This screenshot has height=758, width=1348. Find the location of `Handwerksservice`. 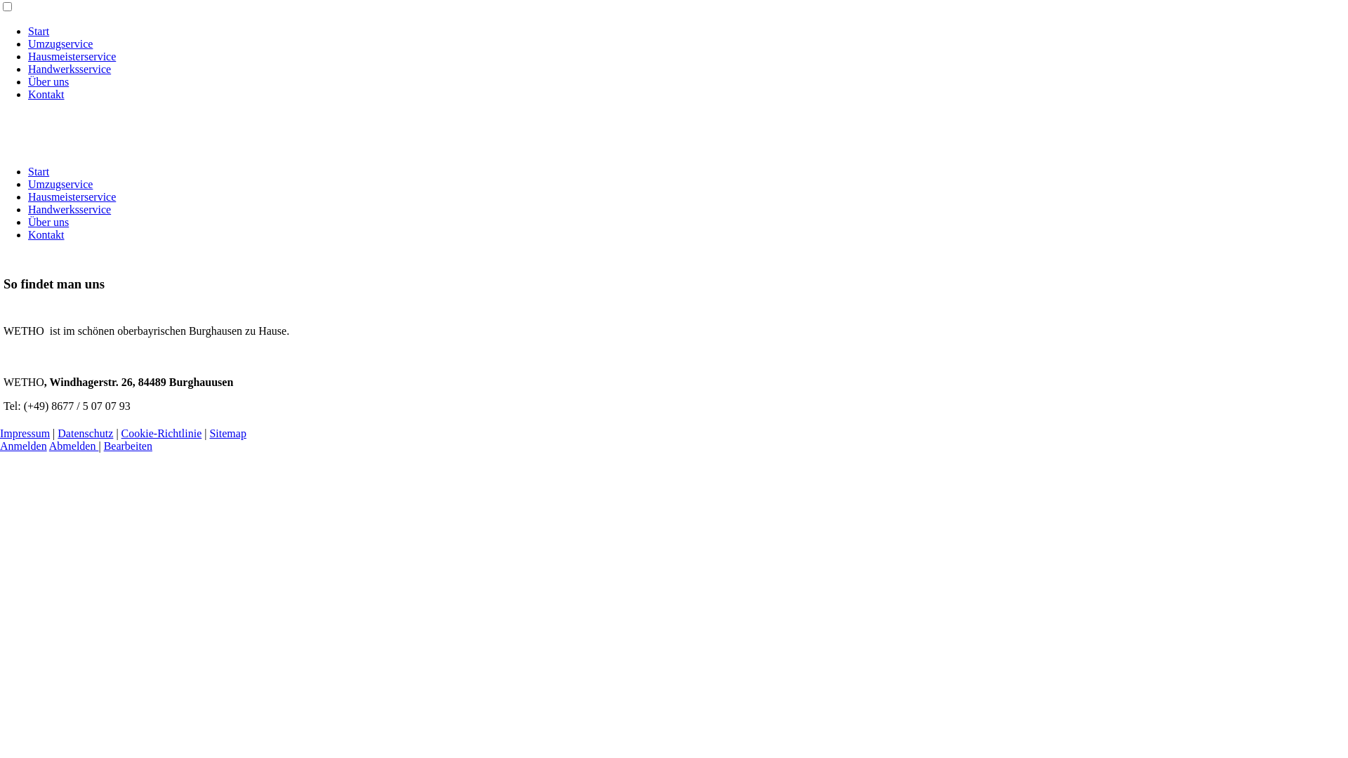

Handwerksservice is located at coordinates (70, 209).